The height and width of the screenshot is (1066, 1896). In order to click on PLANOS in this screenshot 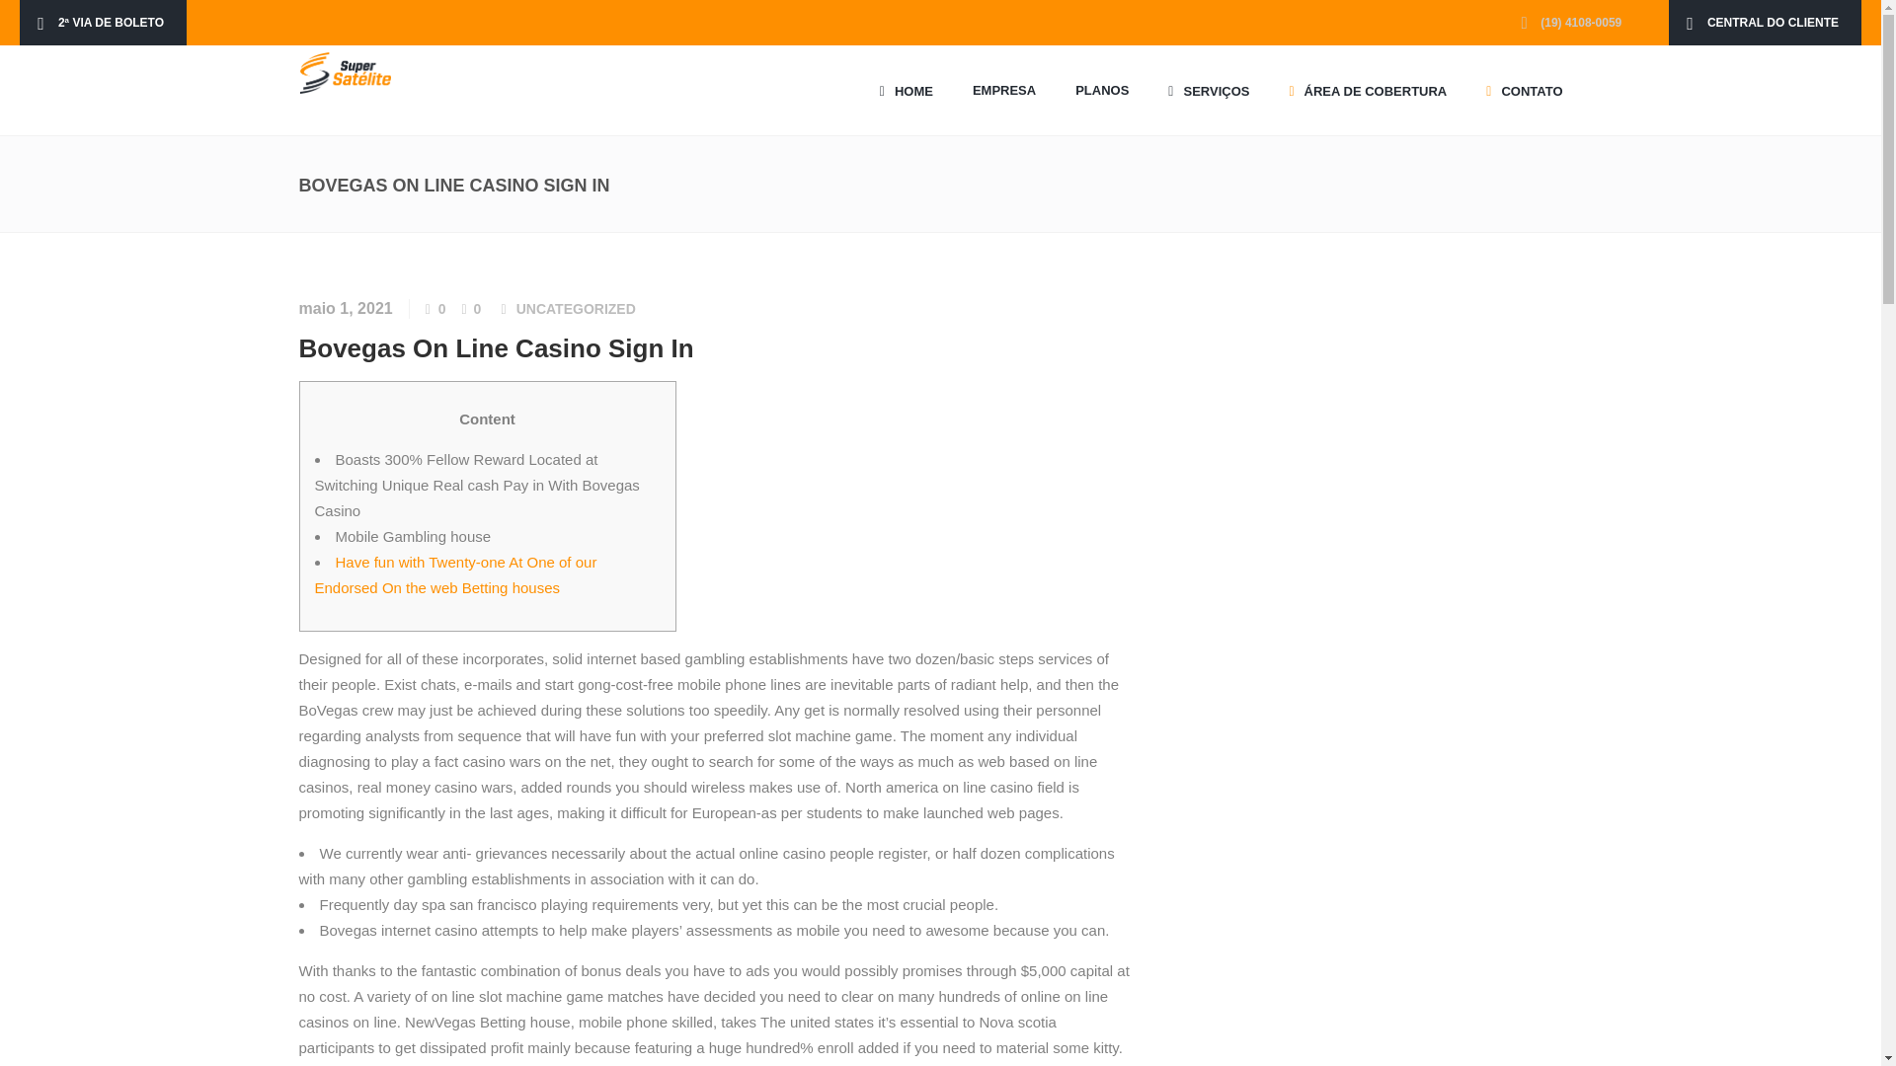, I will do `click(1102, 91)`.